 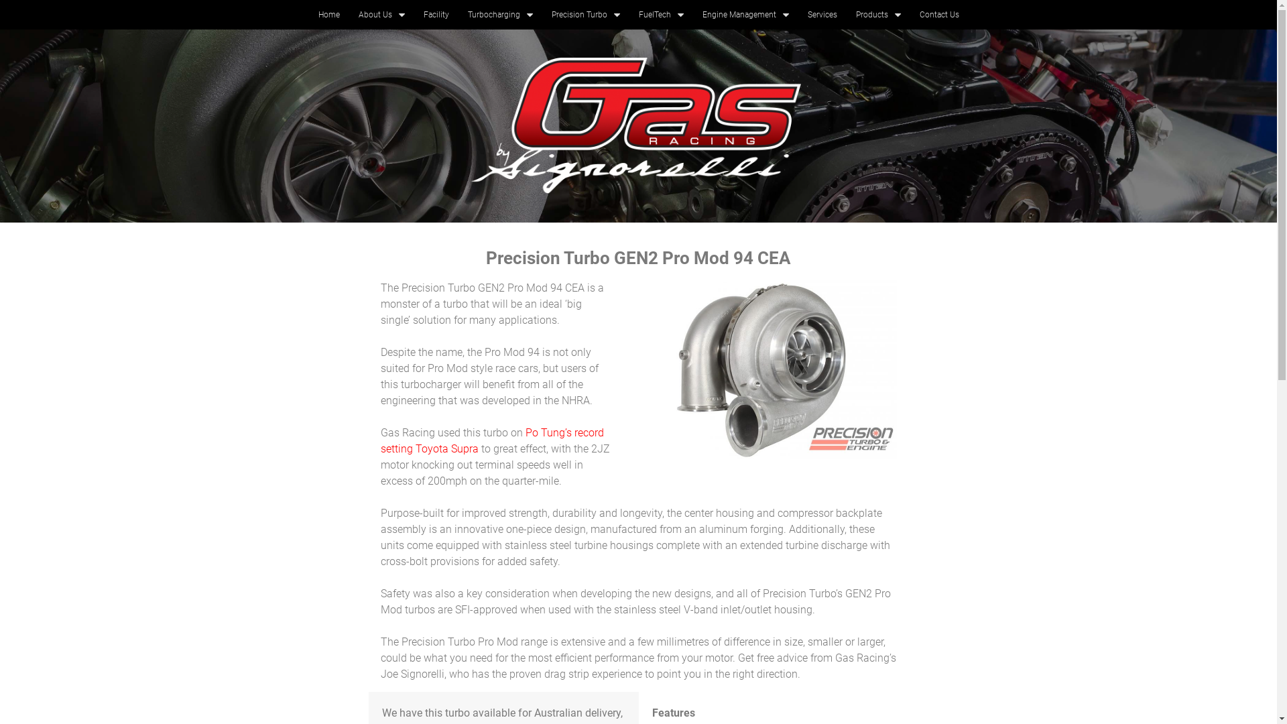 I want to click on Home, so click(x=328, y=15).